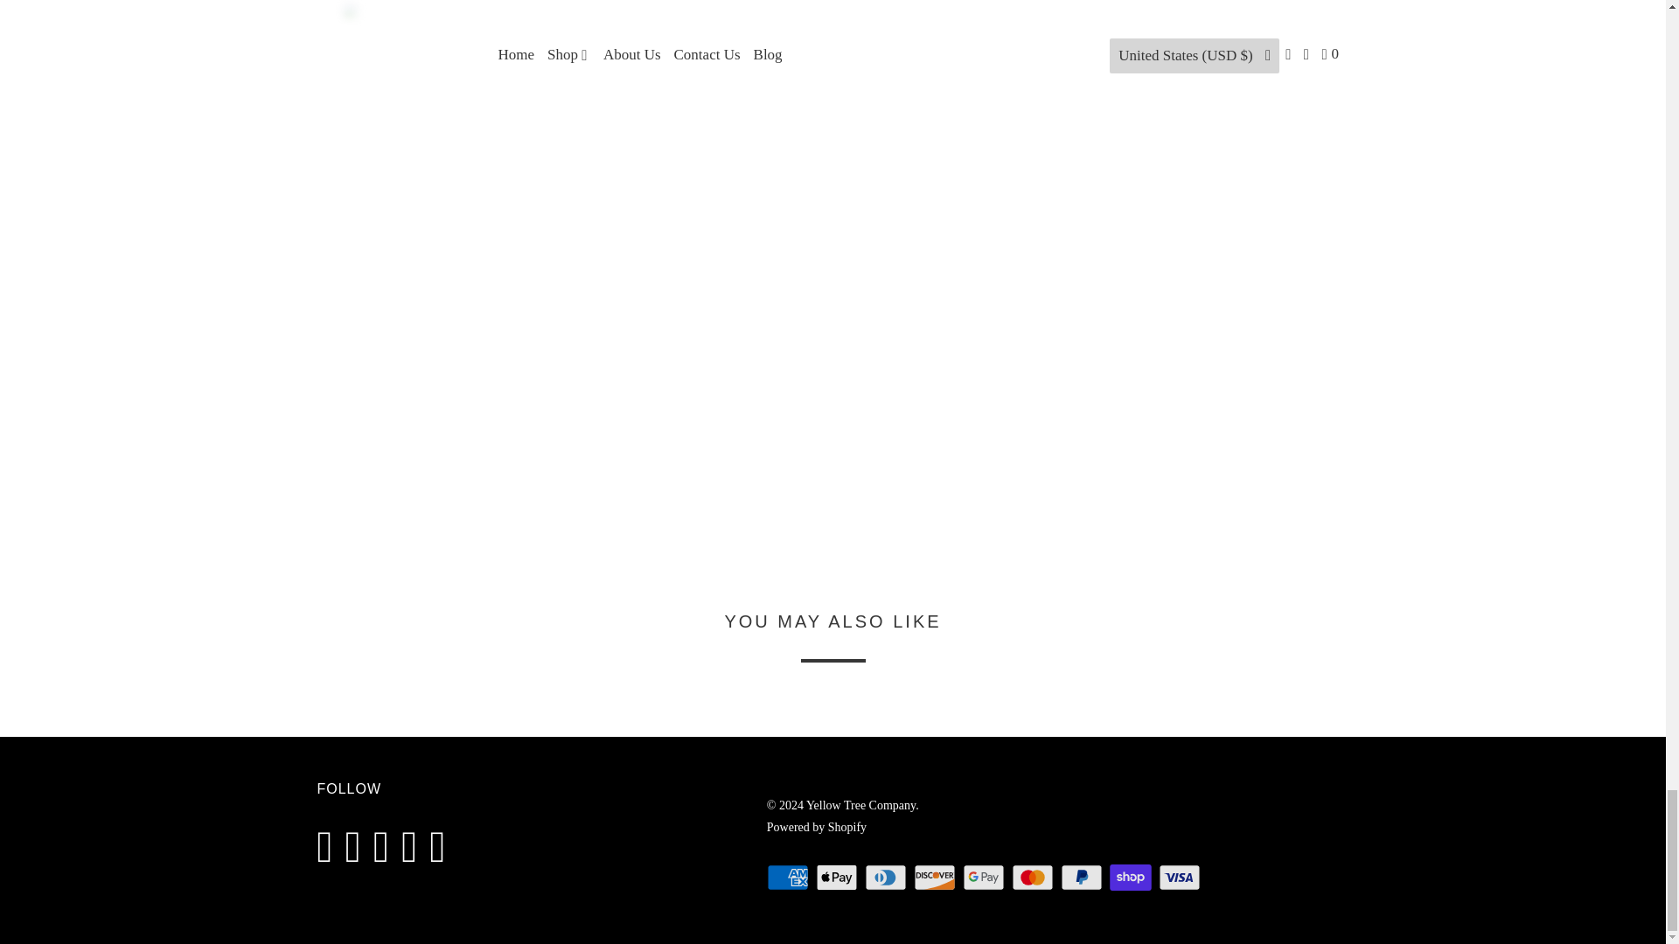 This screenshot has height=944, width=1679. What do you see at coordinates (1132, 878) in the screenshot?
I see `Shop Pay` at bounding box center [1132, 878].